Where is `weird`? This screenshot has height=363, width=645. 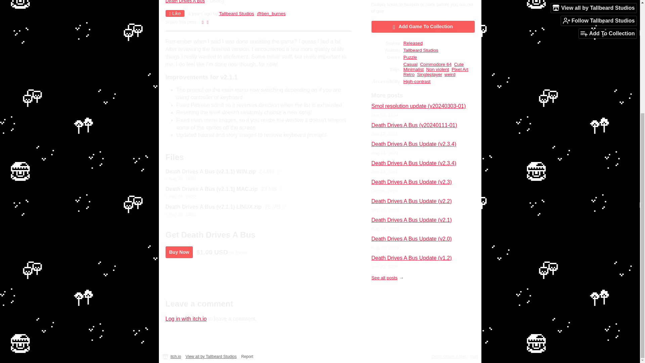 weird is located at coordinates (449, 74).